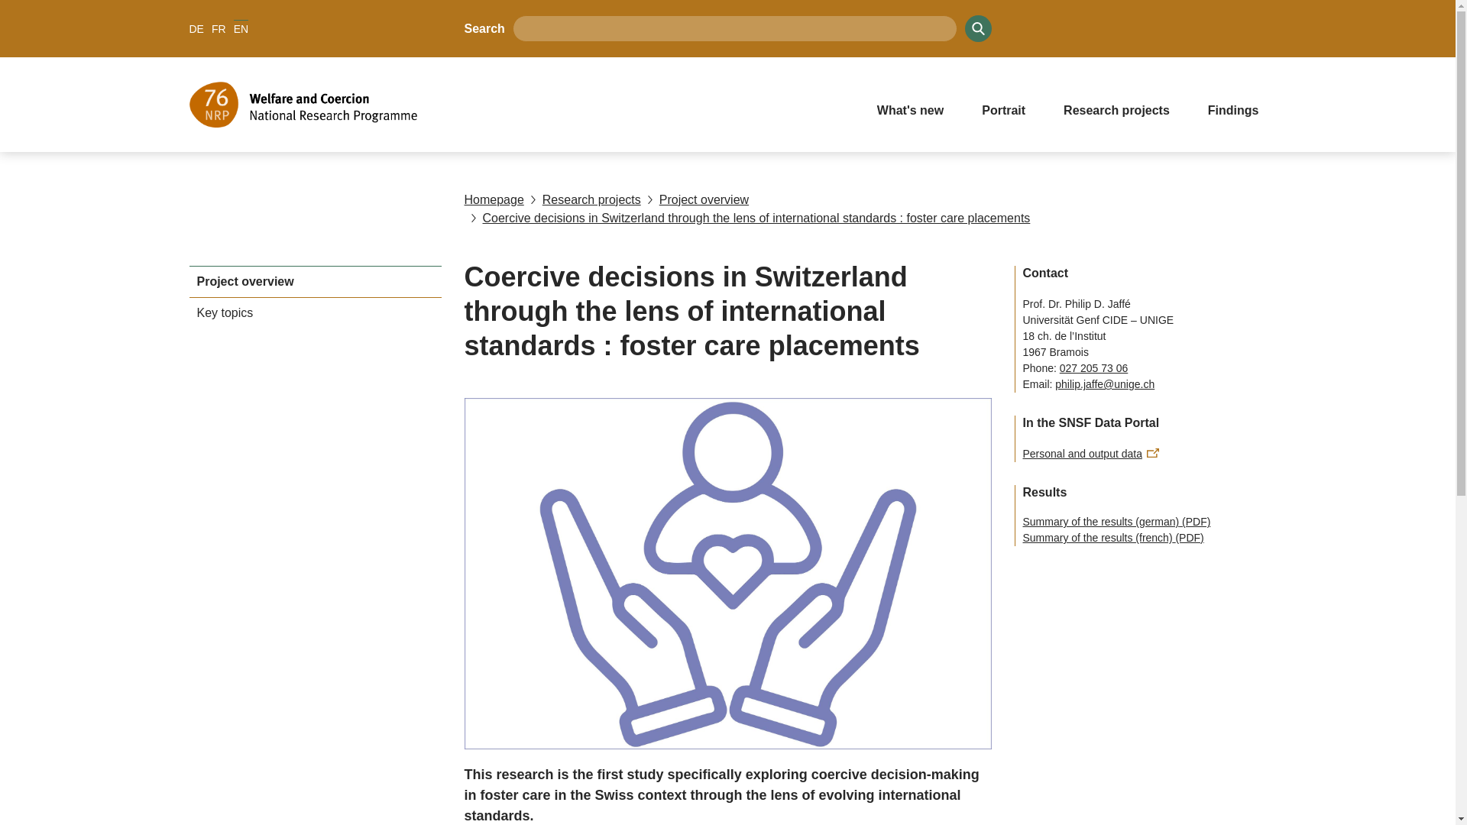  What do you see at coordinates (1233, 108) in the screenshot?
I see `Findings` at bounding box center [1233, 108].